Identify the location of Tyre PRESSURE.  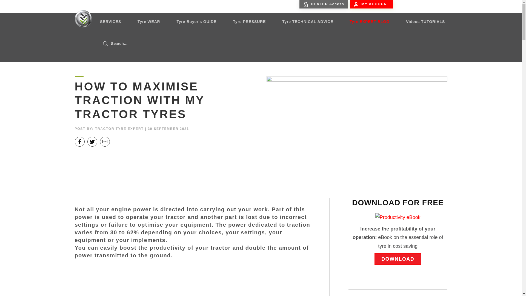
(249, 21).